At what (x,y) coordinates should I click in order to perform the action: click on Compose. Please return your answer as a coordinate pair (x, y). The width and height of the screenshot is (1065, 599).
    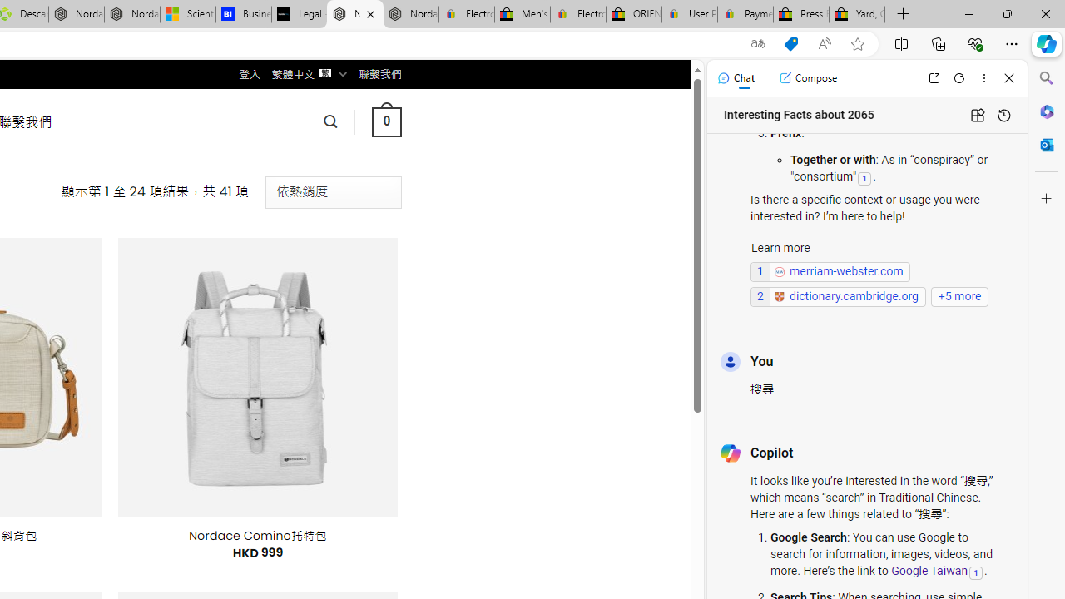
    Looking at the image, I should click on (808, 78).